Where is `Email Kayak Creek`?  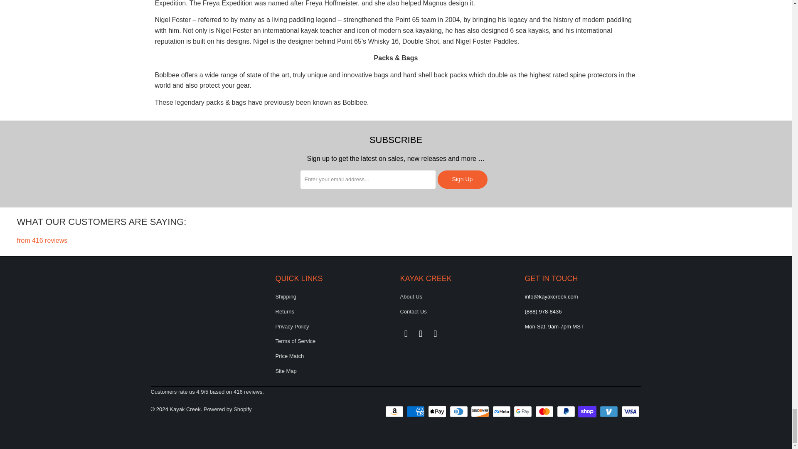
Email Kayak Creek is located at coordinates (436, 333).